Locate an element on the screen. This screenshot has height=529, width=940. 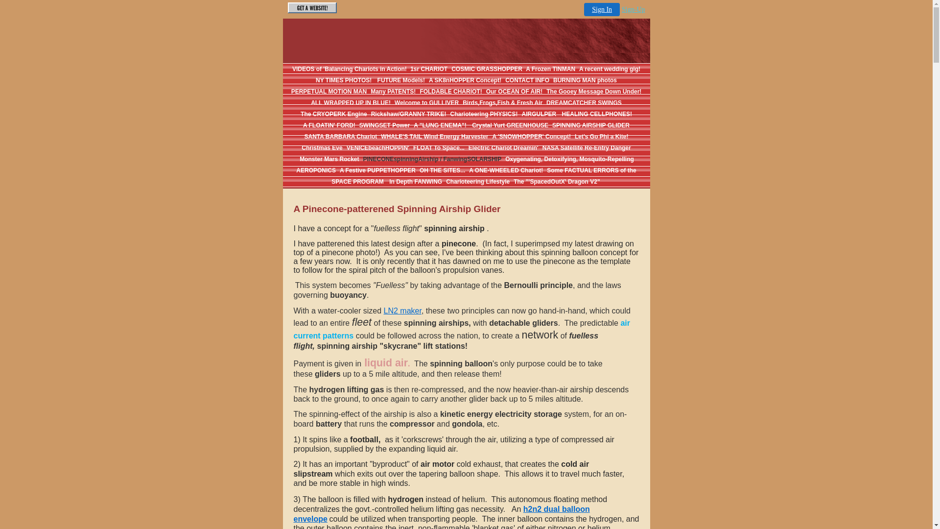
COSMIC GRASSHOPPER is located at coordinates (488, 69).